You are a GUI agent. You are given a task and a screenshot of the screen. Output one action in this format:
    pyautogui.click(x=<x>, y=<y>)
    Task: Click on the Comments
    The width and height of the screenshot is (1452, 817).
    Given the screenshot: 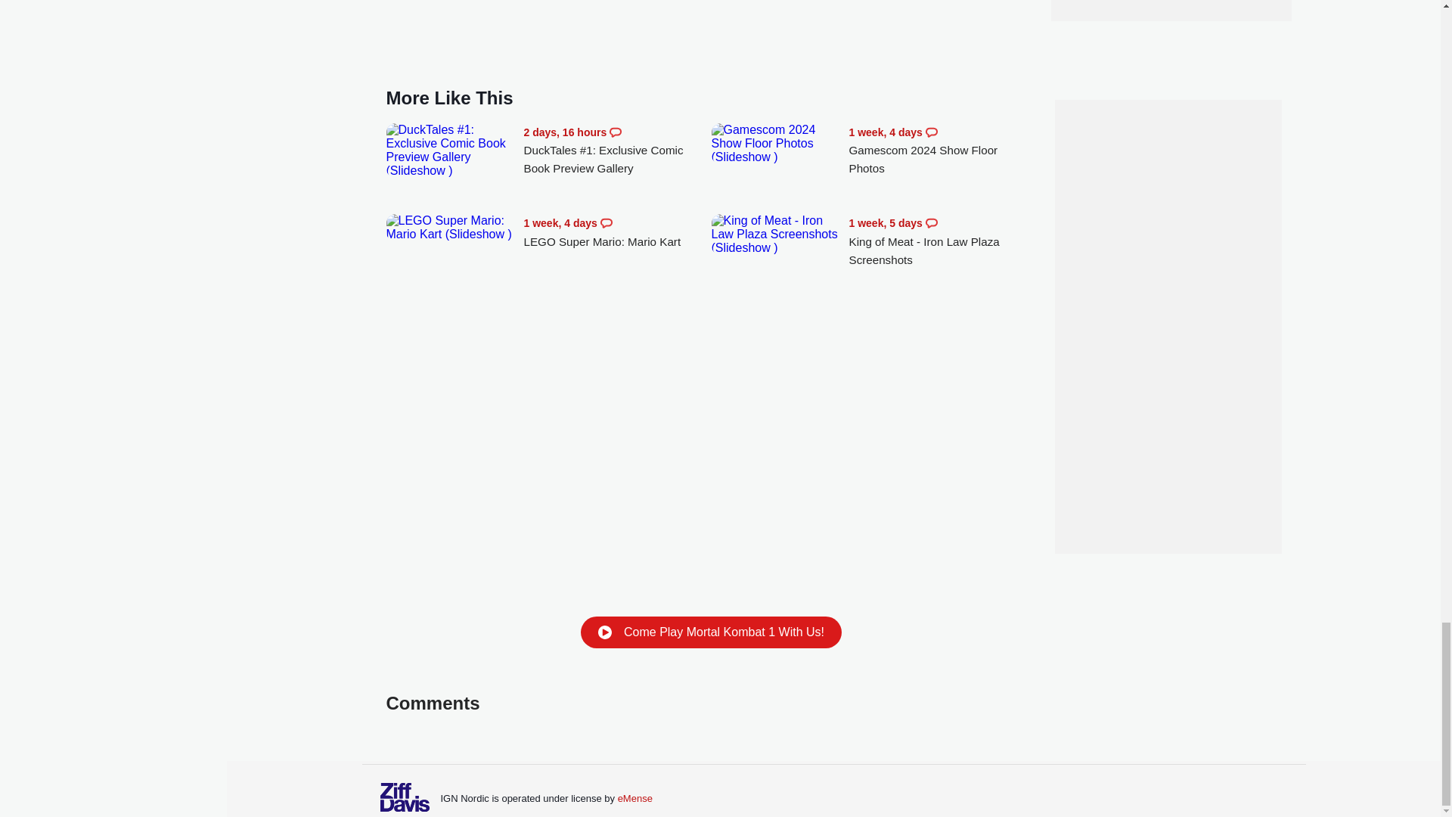 What is the action you would take?
    pyautogui.click(x=616, y=132)
    